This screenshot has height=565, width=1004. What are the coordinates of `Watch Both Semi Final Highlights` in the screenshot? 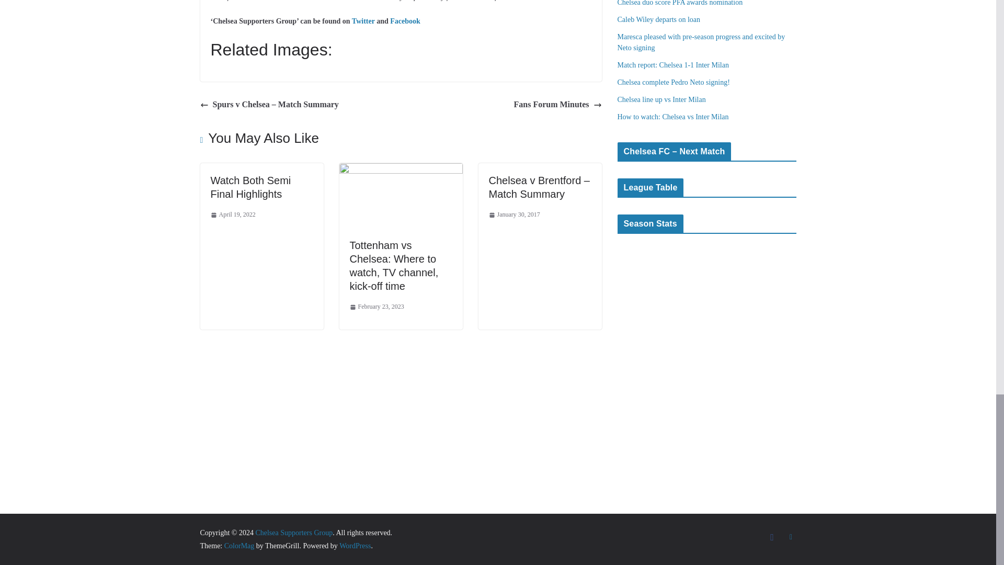 It's located at (250, 187).